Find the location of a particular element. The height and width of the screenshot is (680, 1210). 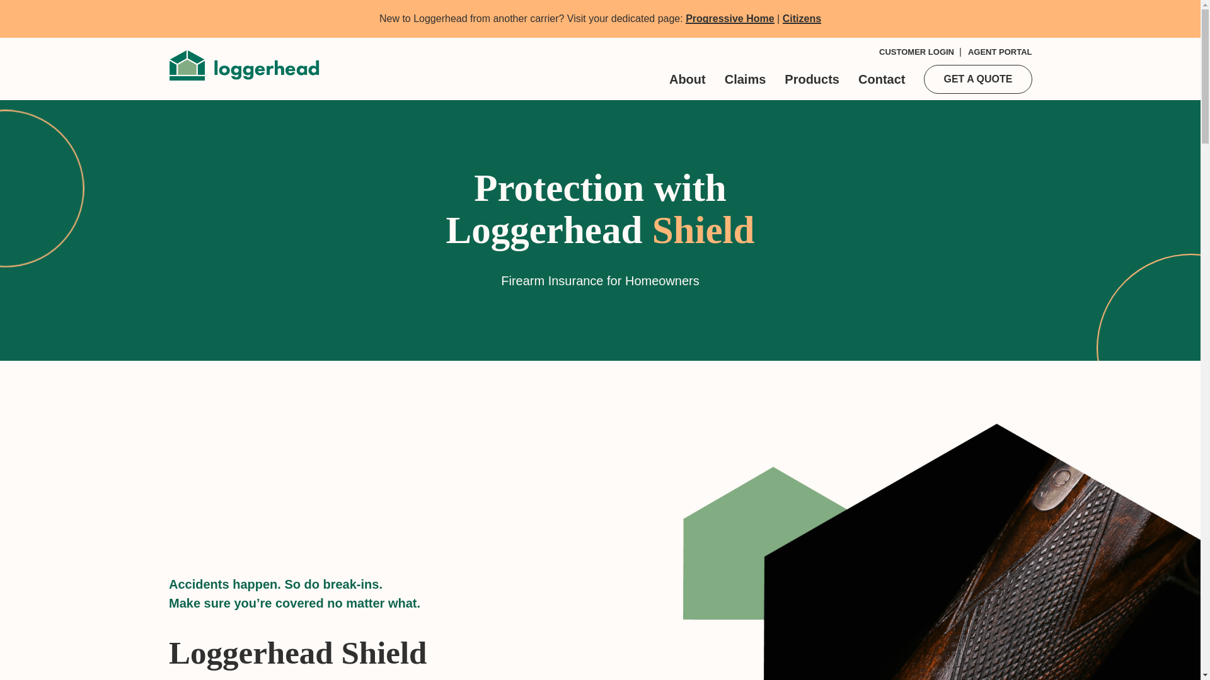

AGENT PORTAL is located at coordinates (1000, 52).